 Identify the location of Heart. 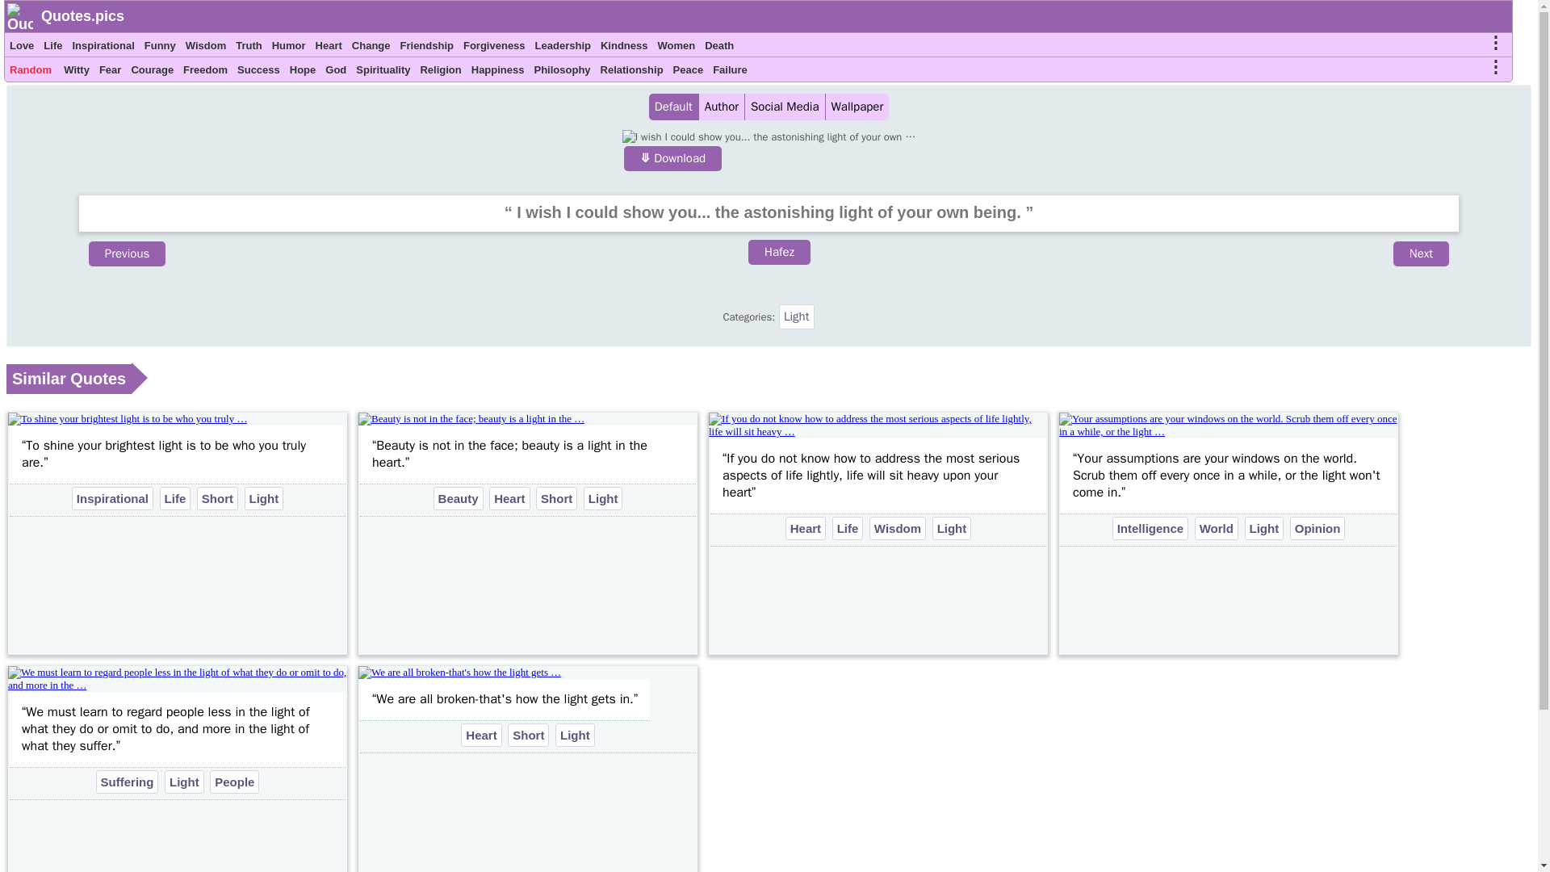
(329, 48).